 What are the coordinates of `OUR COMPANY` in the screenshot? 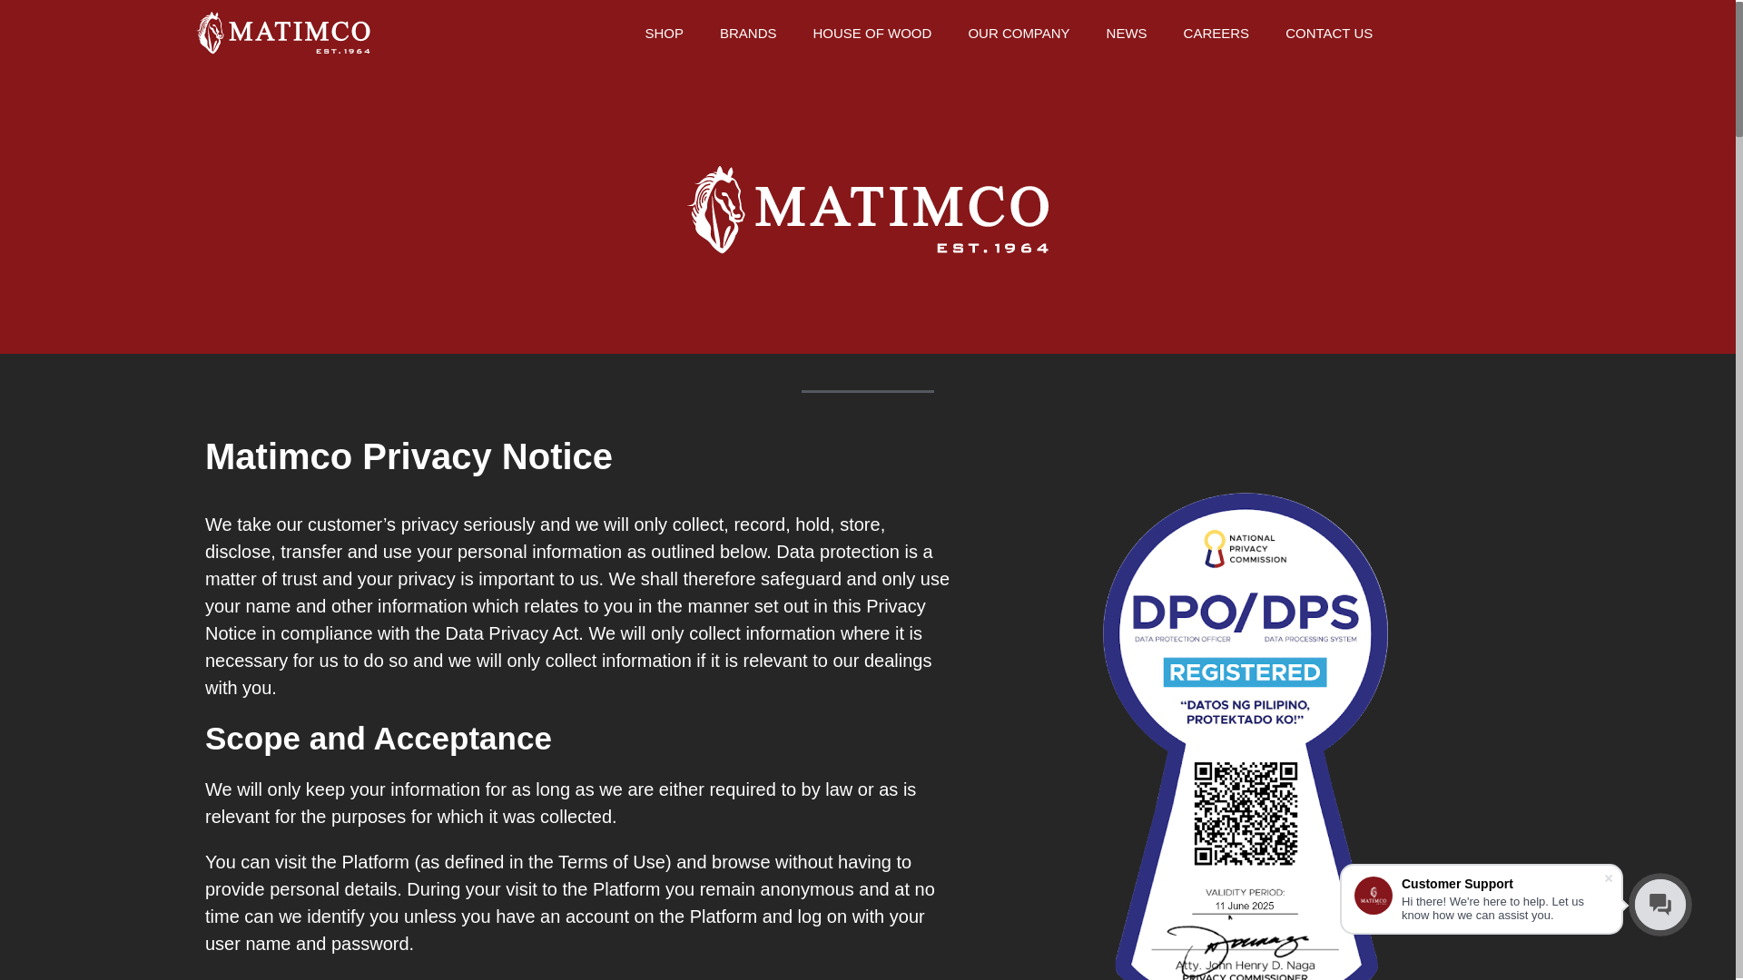 It's located at (1019, 33).